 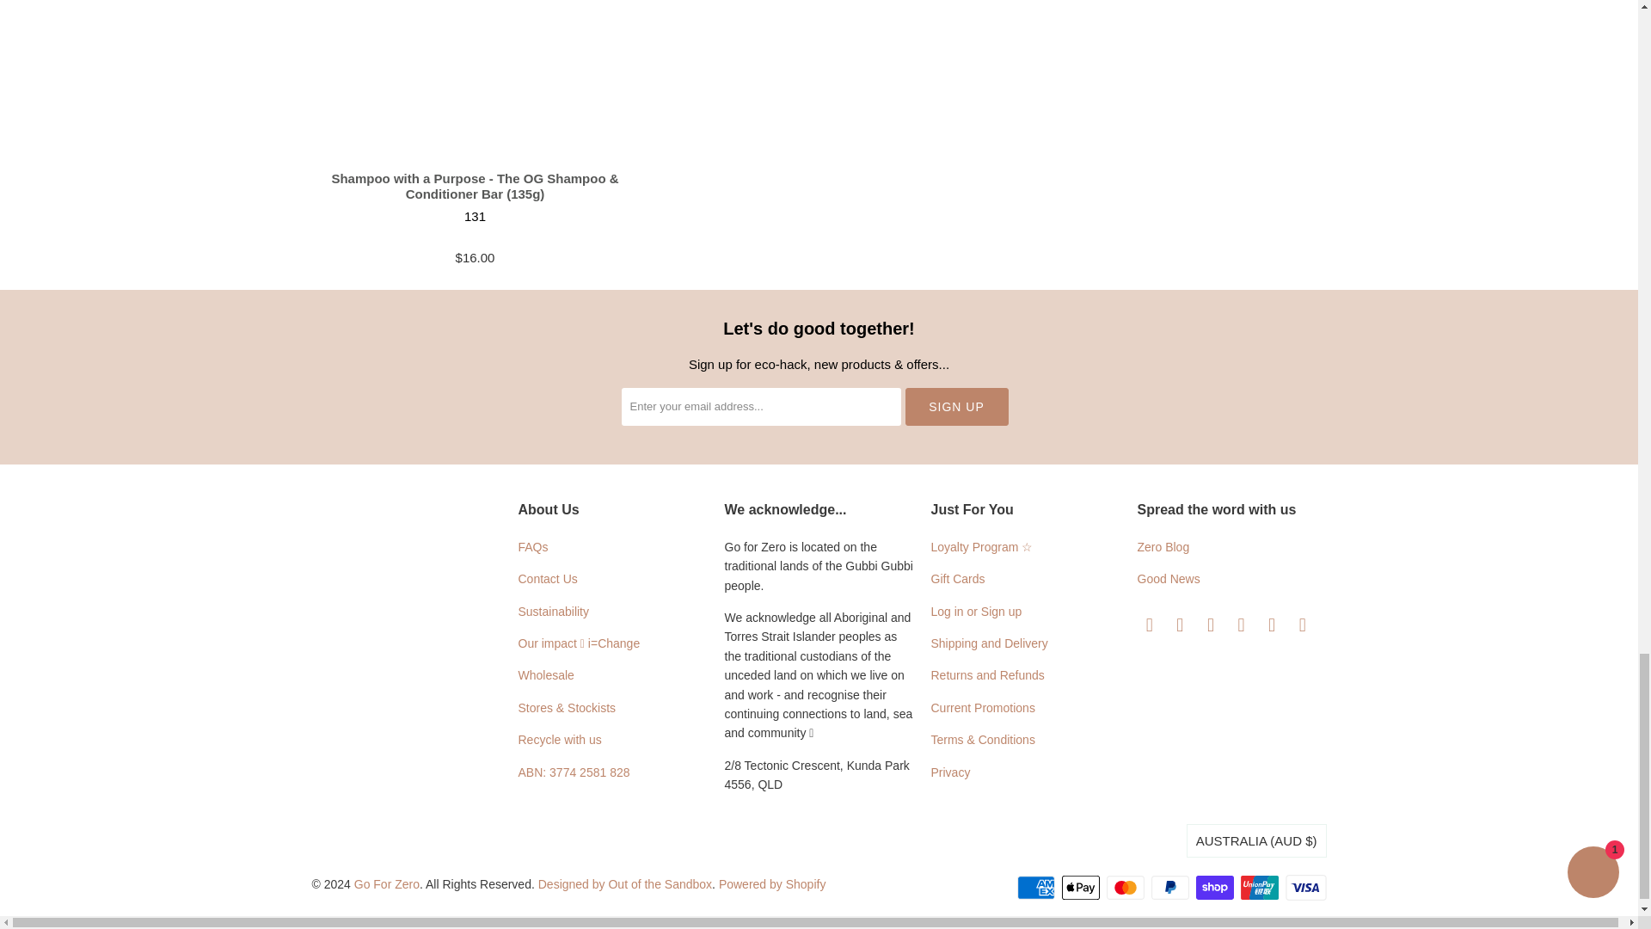 I want to click on Visa, so click(x=1304, y=888).